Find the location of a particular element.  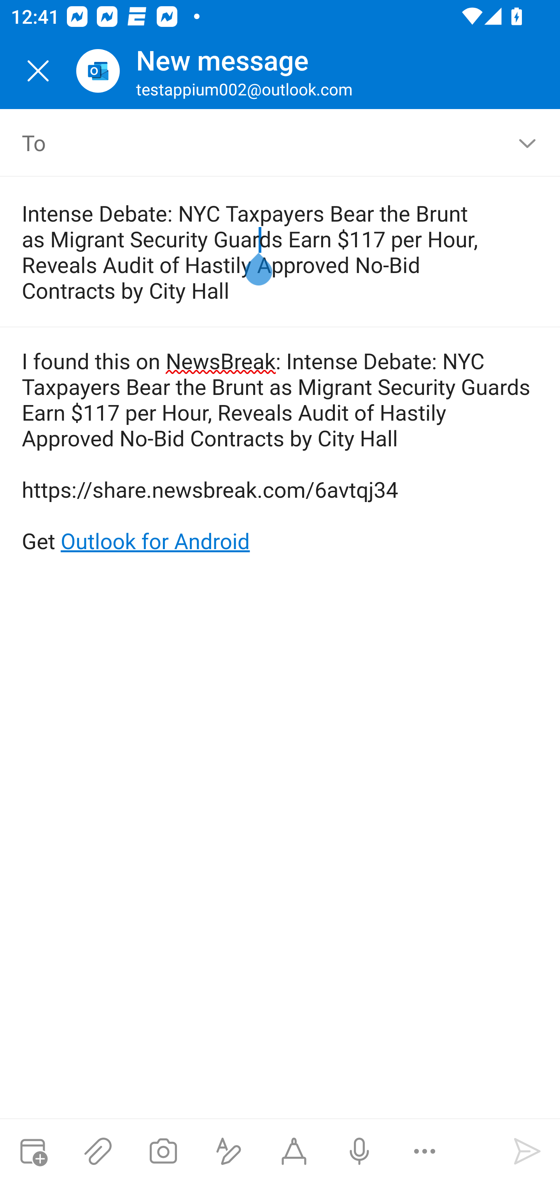

Dictation is located at coordinates (359, 1151).